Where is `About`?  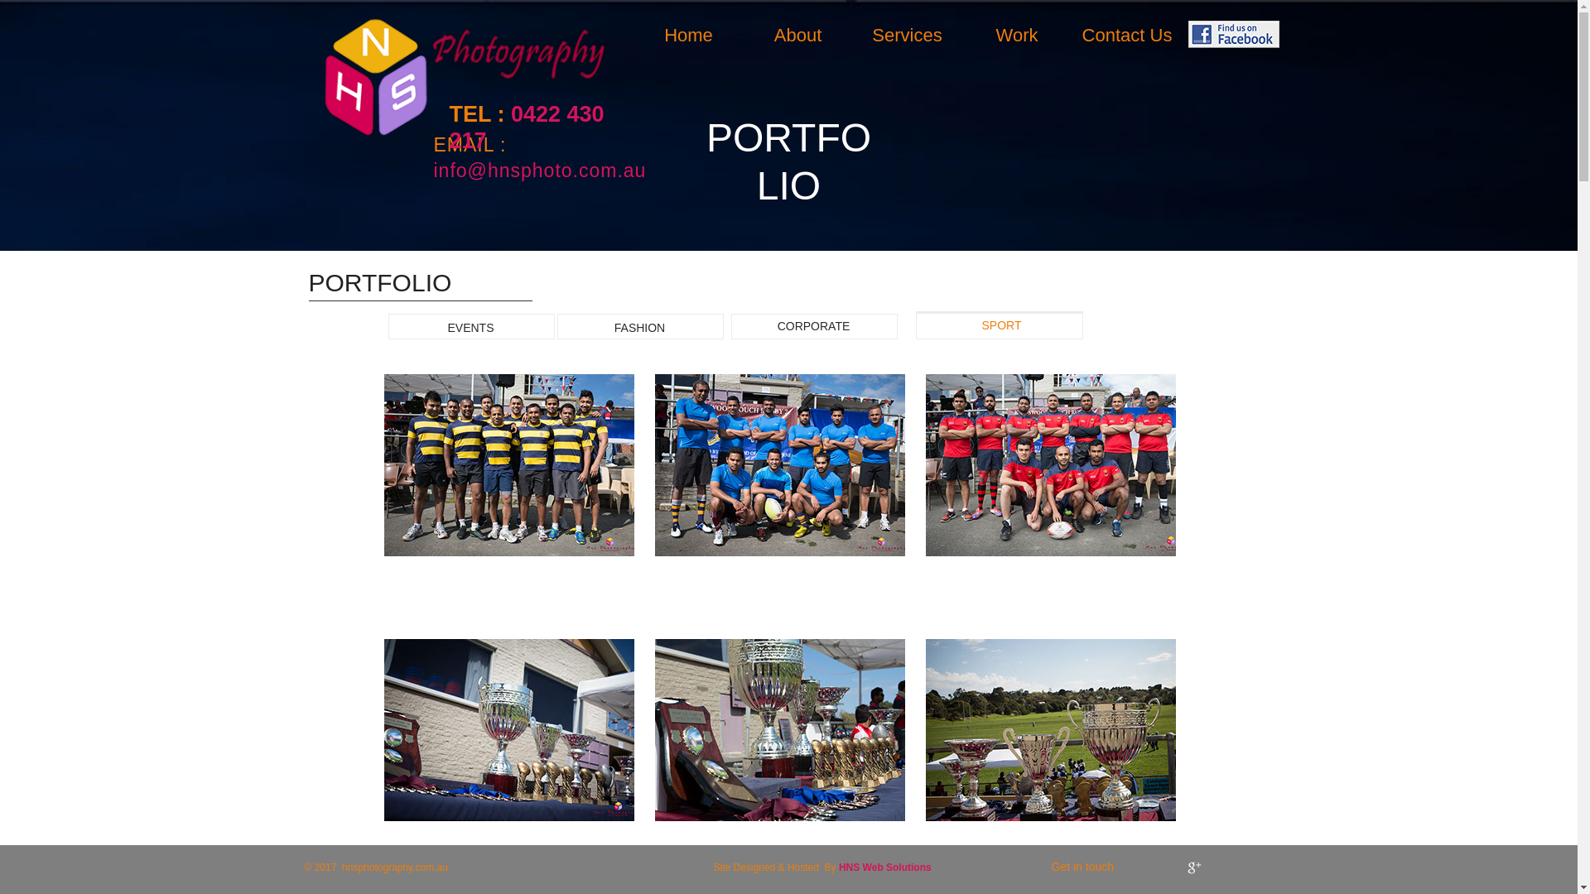 About is located at coordinates (797, 36).